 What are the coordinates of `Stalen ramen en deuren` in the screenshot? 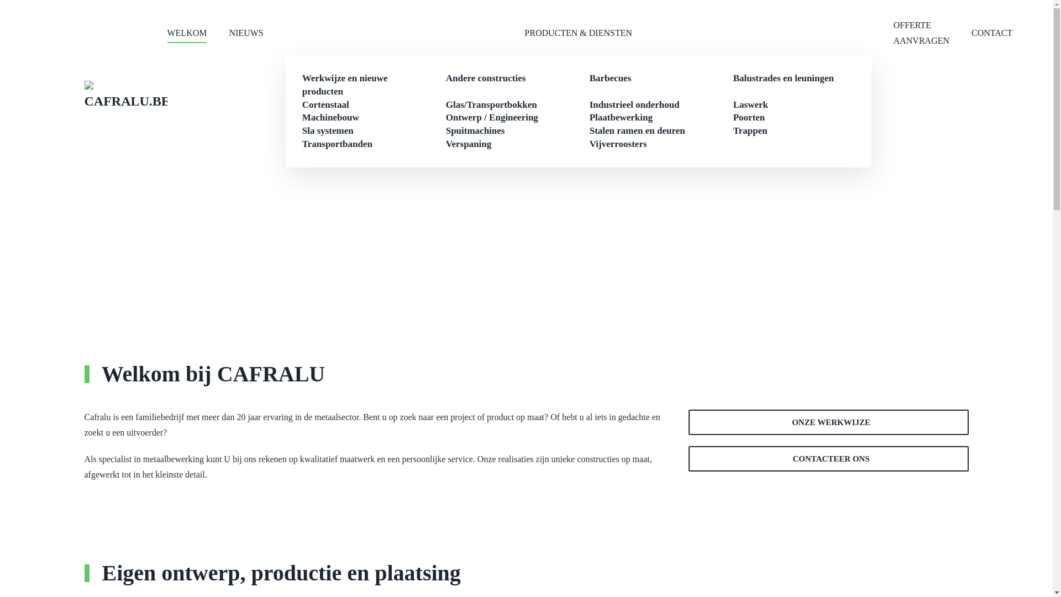 It's located at (638, 130).